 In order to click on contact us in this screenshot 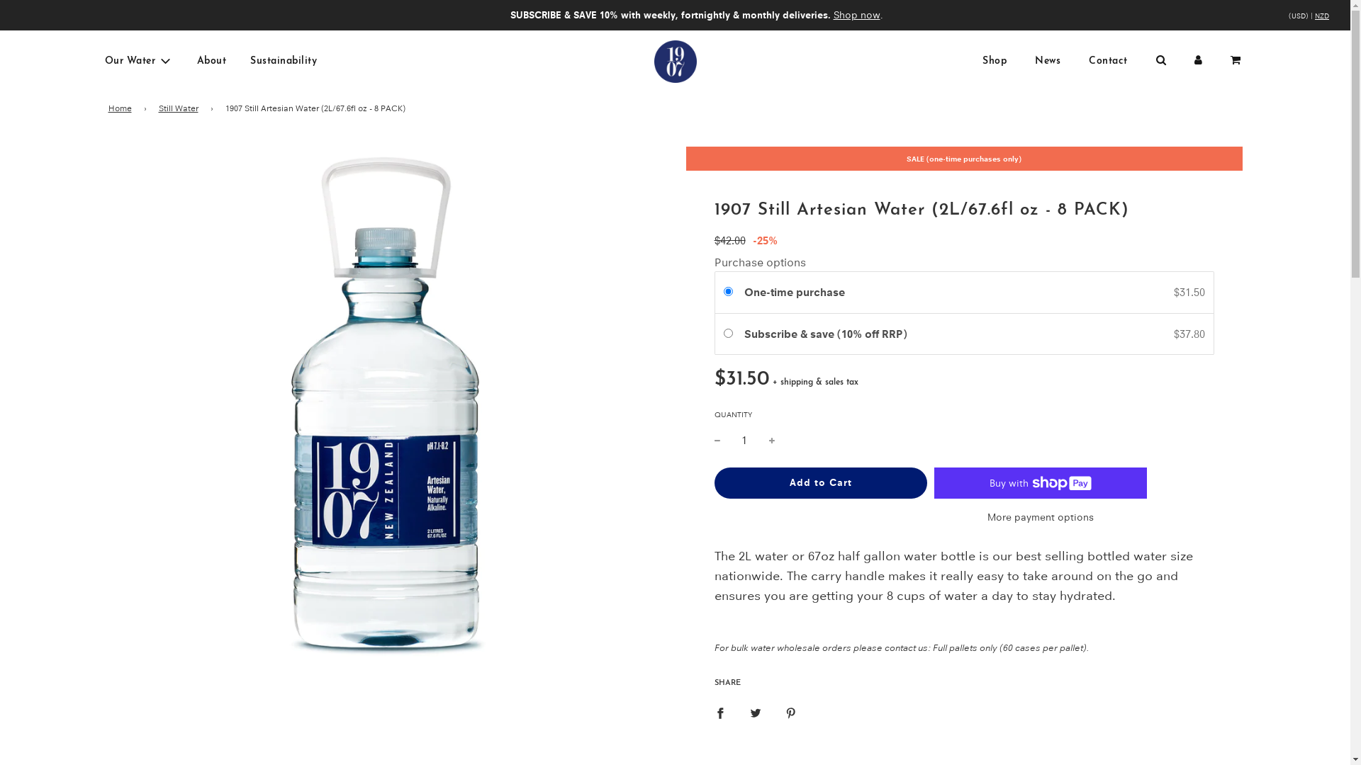, I will do `click(906, 647)`.